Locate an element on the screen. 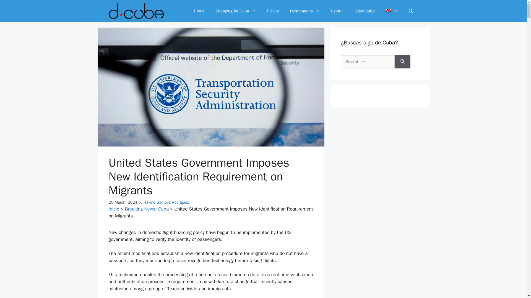 The height and width of the screenshot is (298, 531). Useful is located at coordinates (336, 11).